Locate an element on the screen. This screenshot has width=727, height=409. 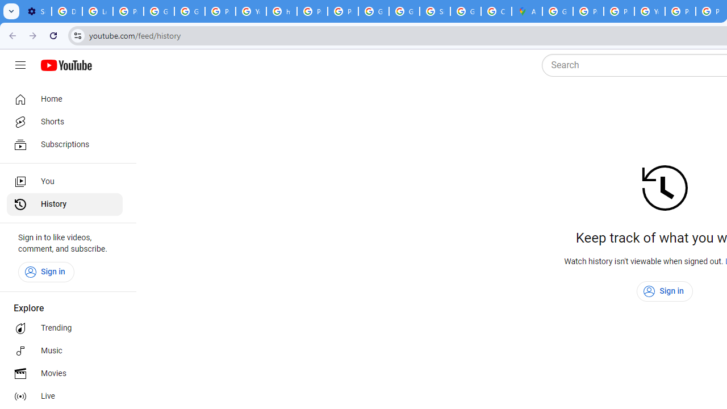
Sign in - Google Accounts is located at coordinates (435, 11).